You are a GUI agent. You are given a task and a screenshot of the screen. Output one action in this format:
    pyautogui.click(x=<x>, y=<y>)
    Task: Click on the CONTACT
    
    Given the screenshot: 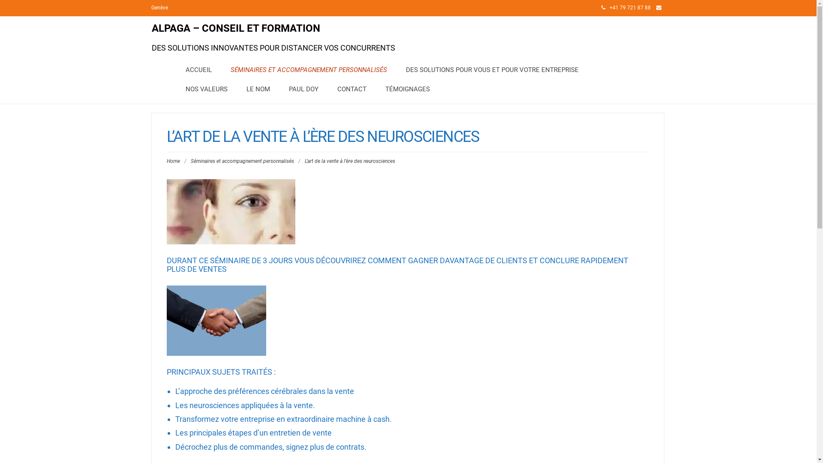 What is the action you would take?
    pyautogui.click(x=351, y=89)
    